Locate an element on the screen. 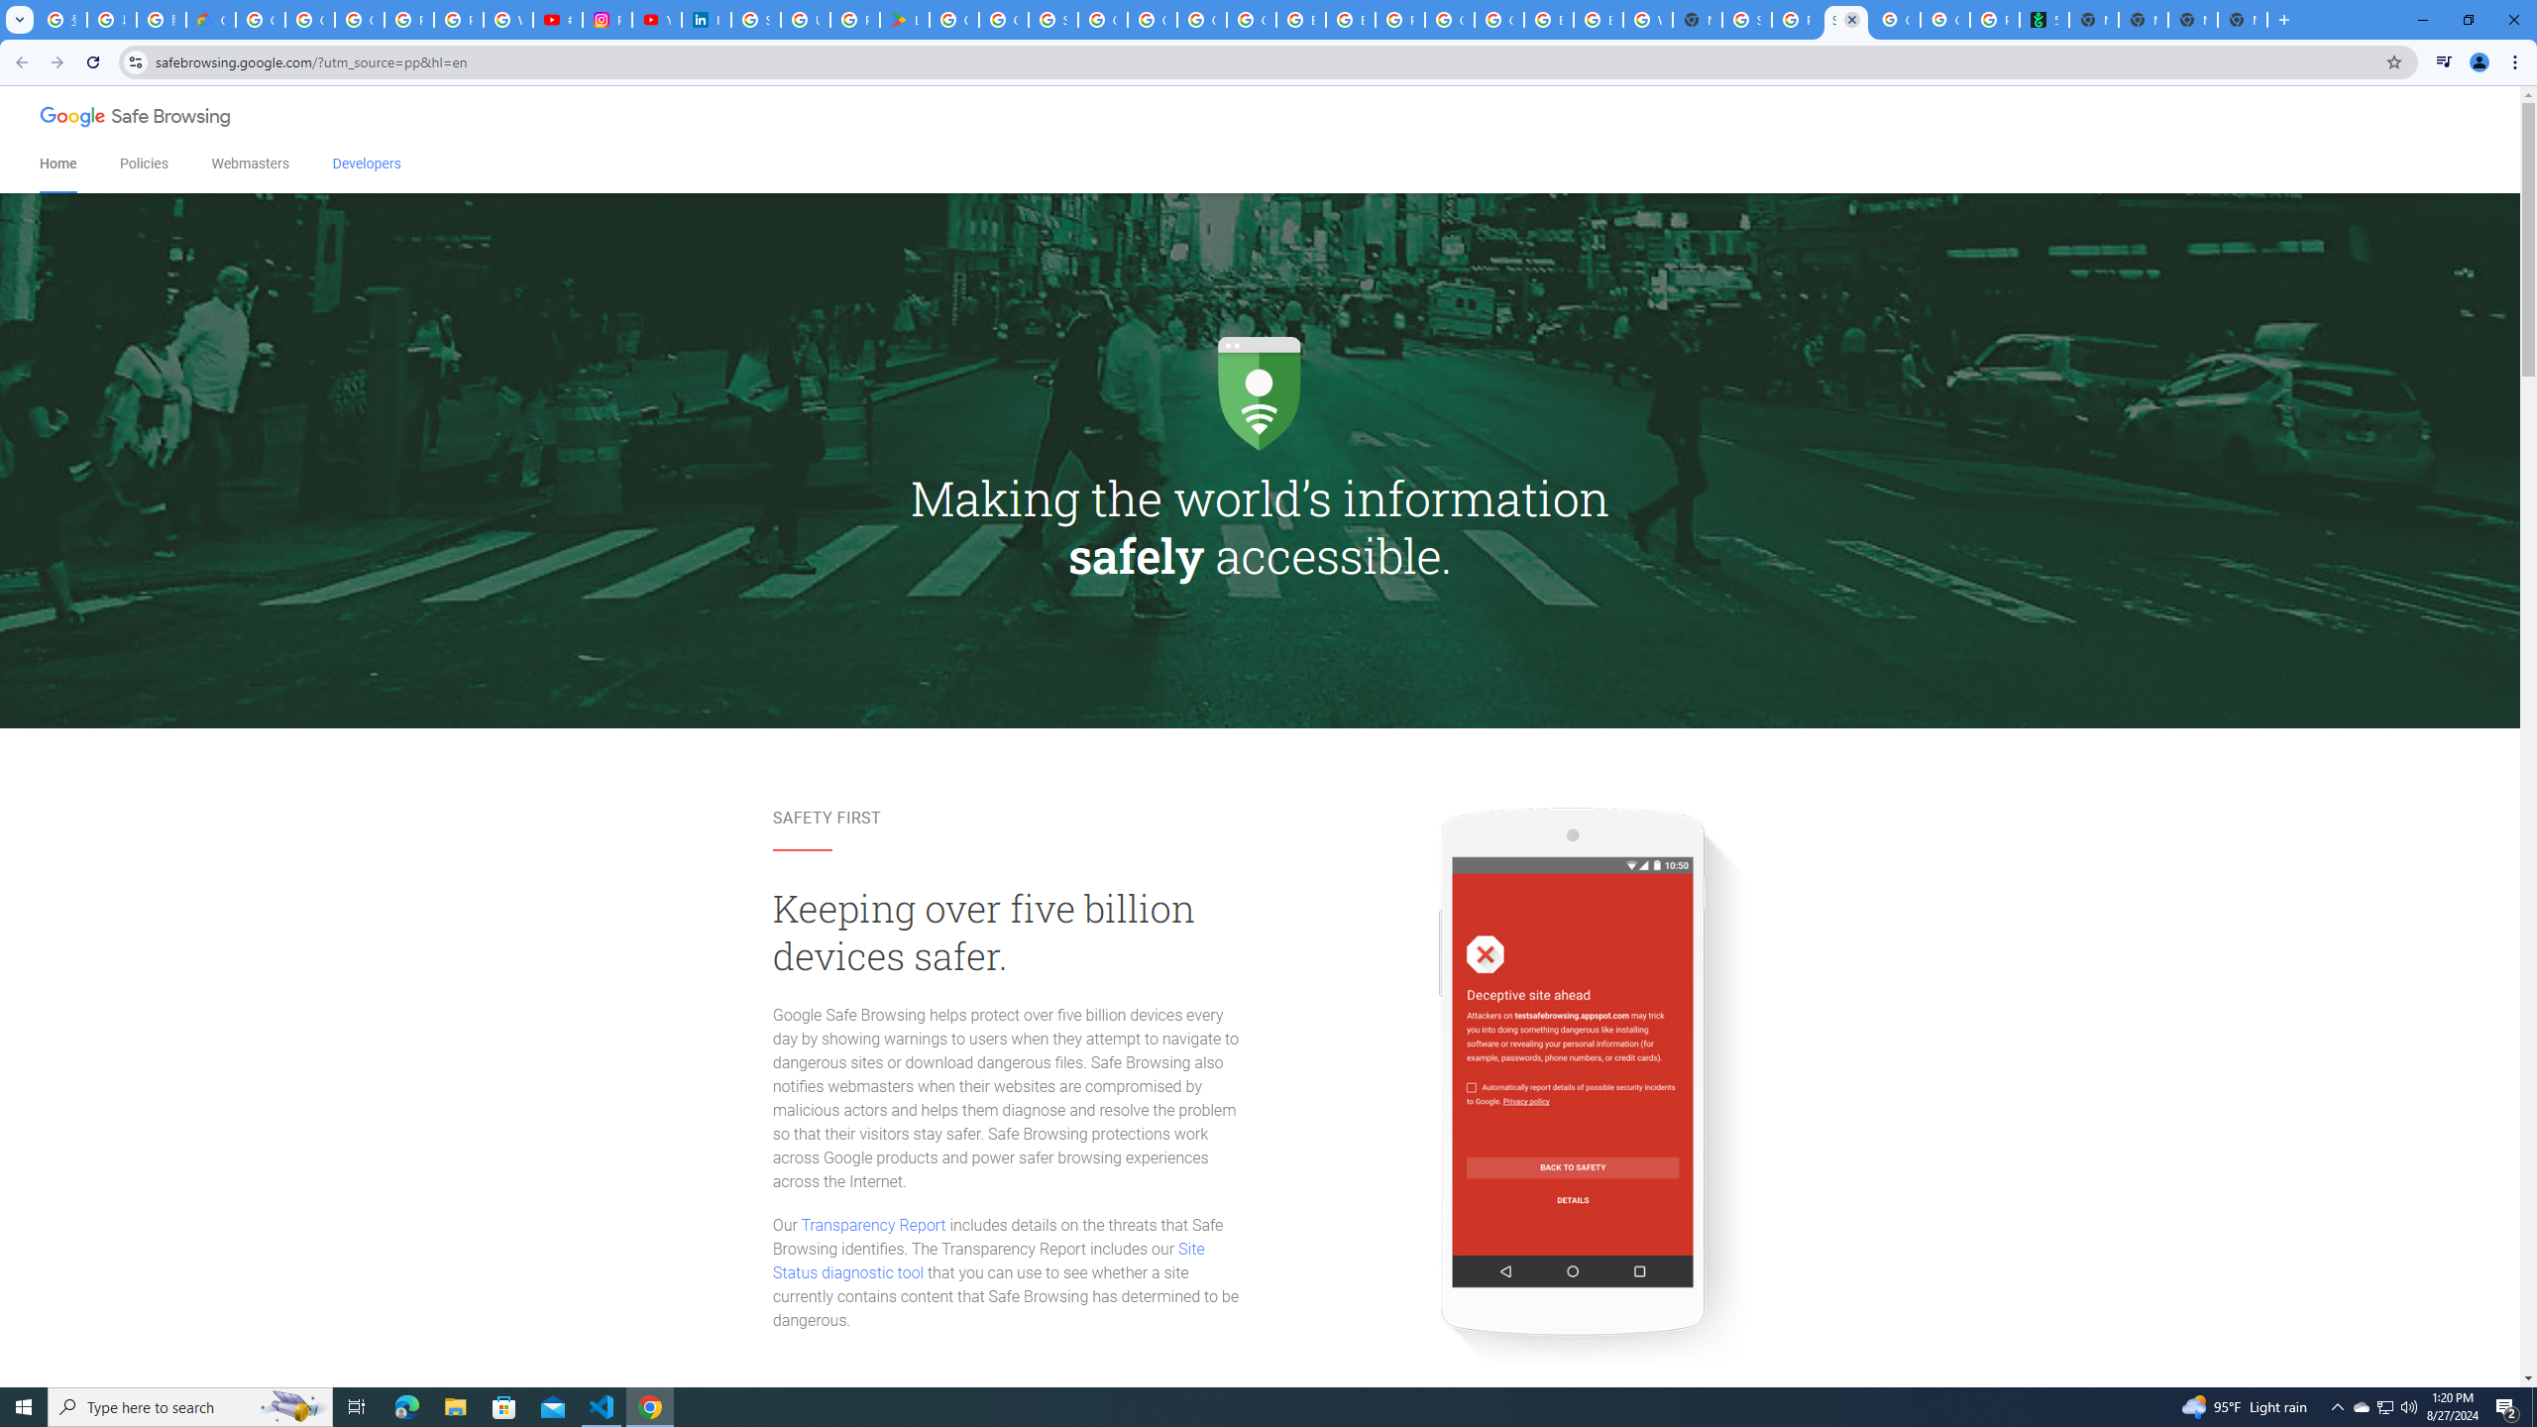 Image resolution: width=2537 pixels, height=1427 pixels. Google Cloud Platform is located at coordinates (1153, 20).